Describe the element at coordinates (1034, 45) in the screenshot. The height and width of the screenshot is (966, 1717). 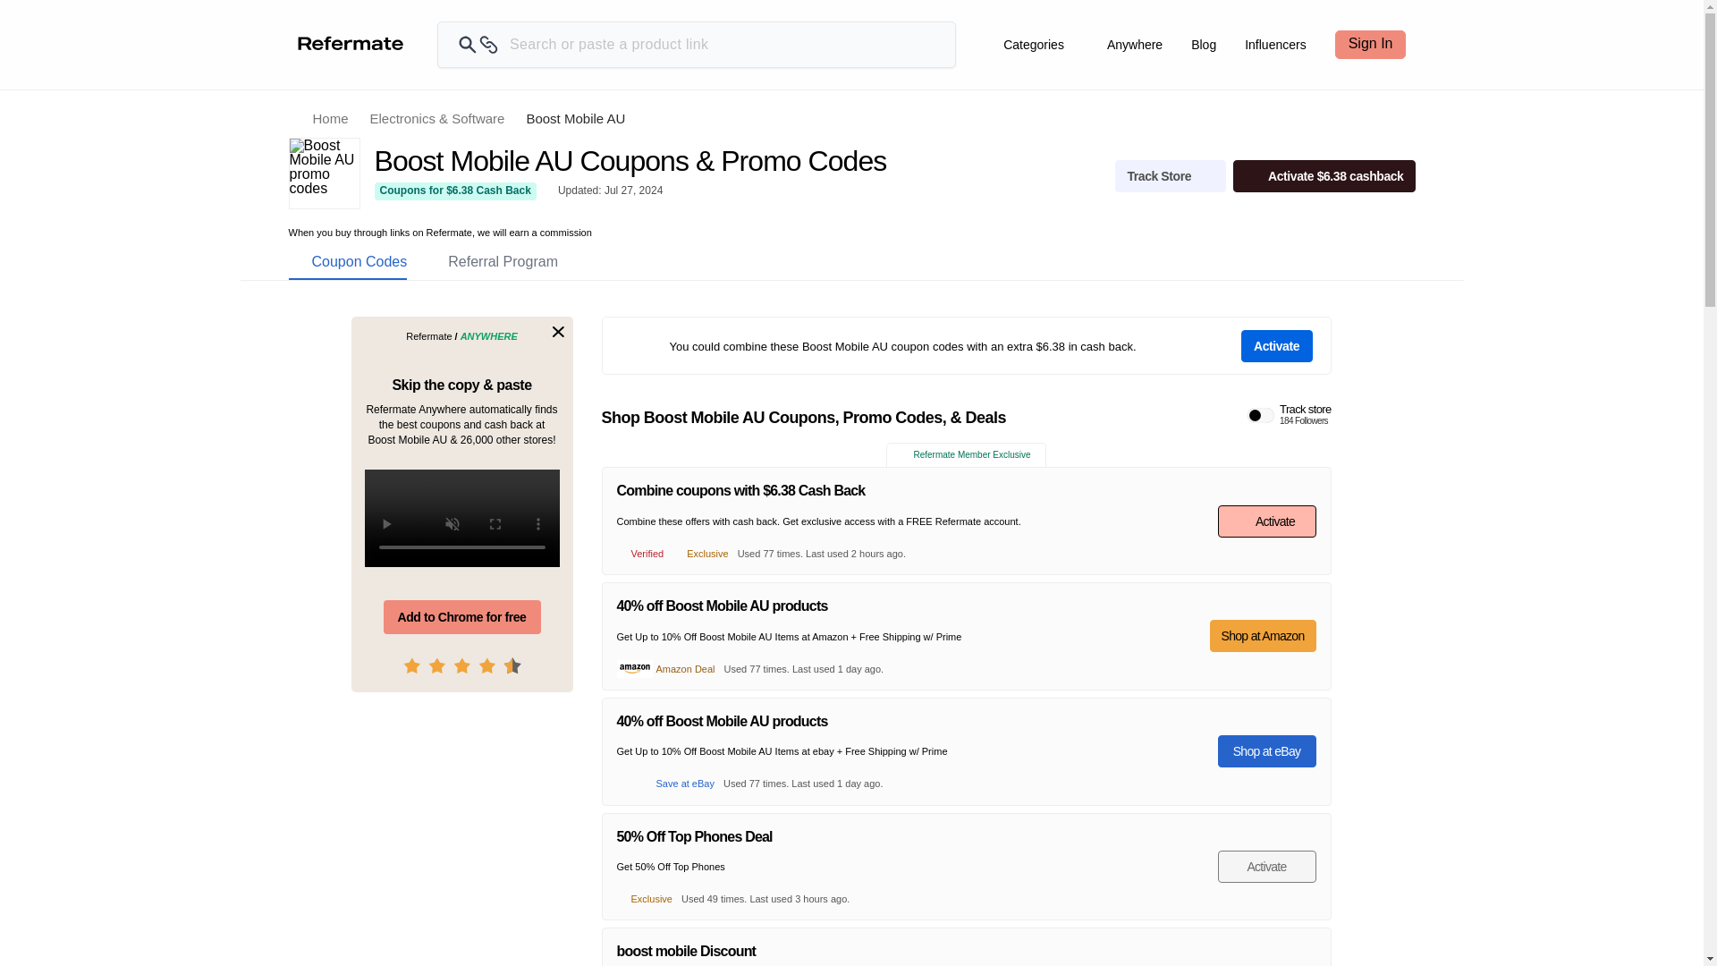
I see `Anywhere` at that location.